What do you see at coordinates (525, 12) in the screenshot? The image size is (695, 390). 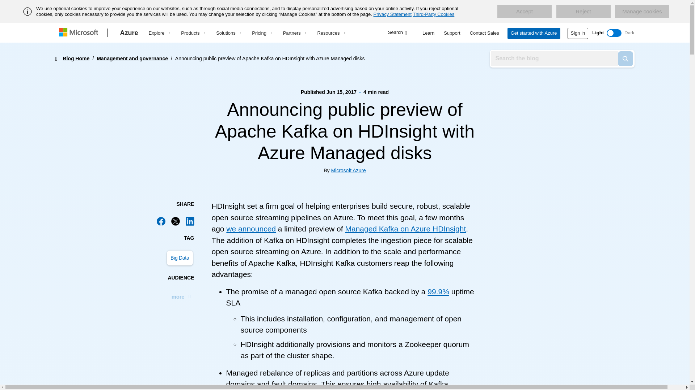 I see `Accept` at bounding box center [525, 12].